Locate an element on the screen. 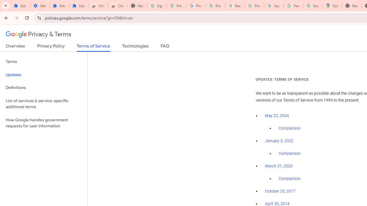 This screenshot has height=206, width=367. Extensions is located at coordinates (59, 6).